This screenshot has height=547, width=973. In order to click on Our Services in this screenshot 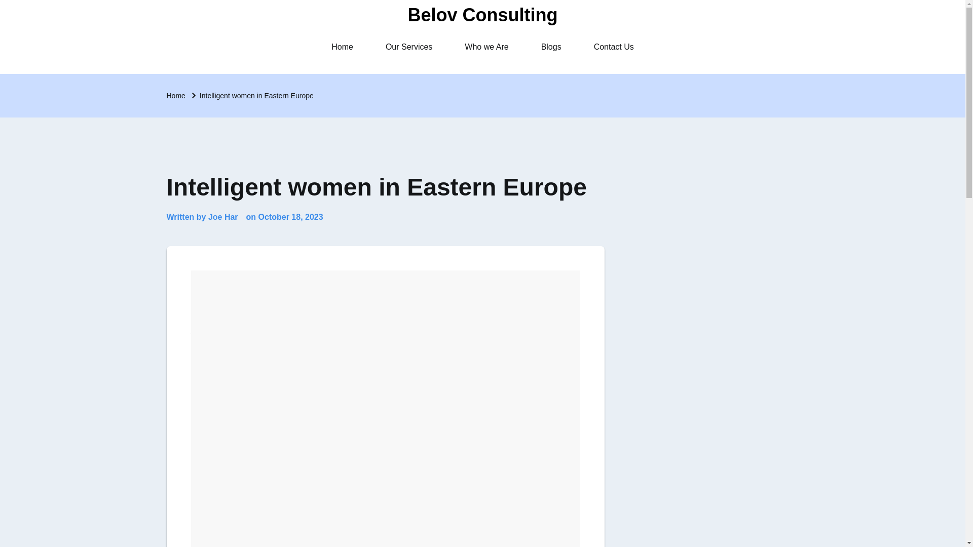, I will do `click(409, 47)`.